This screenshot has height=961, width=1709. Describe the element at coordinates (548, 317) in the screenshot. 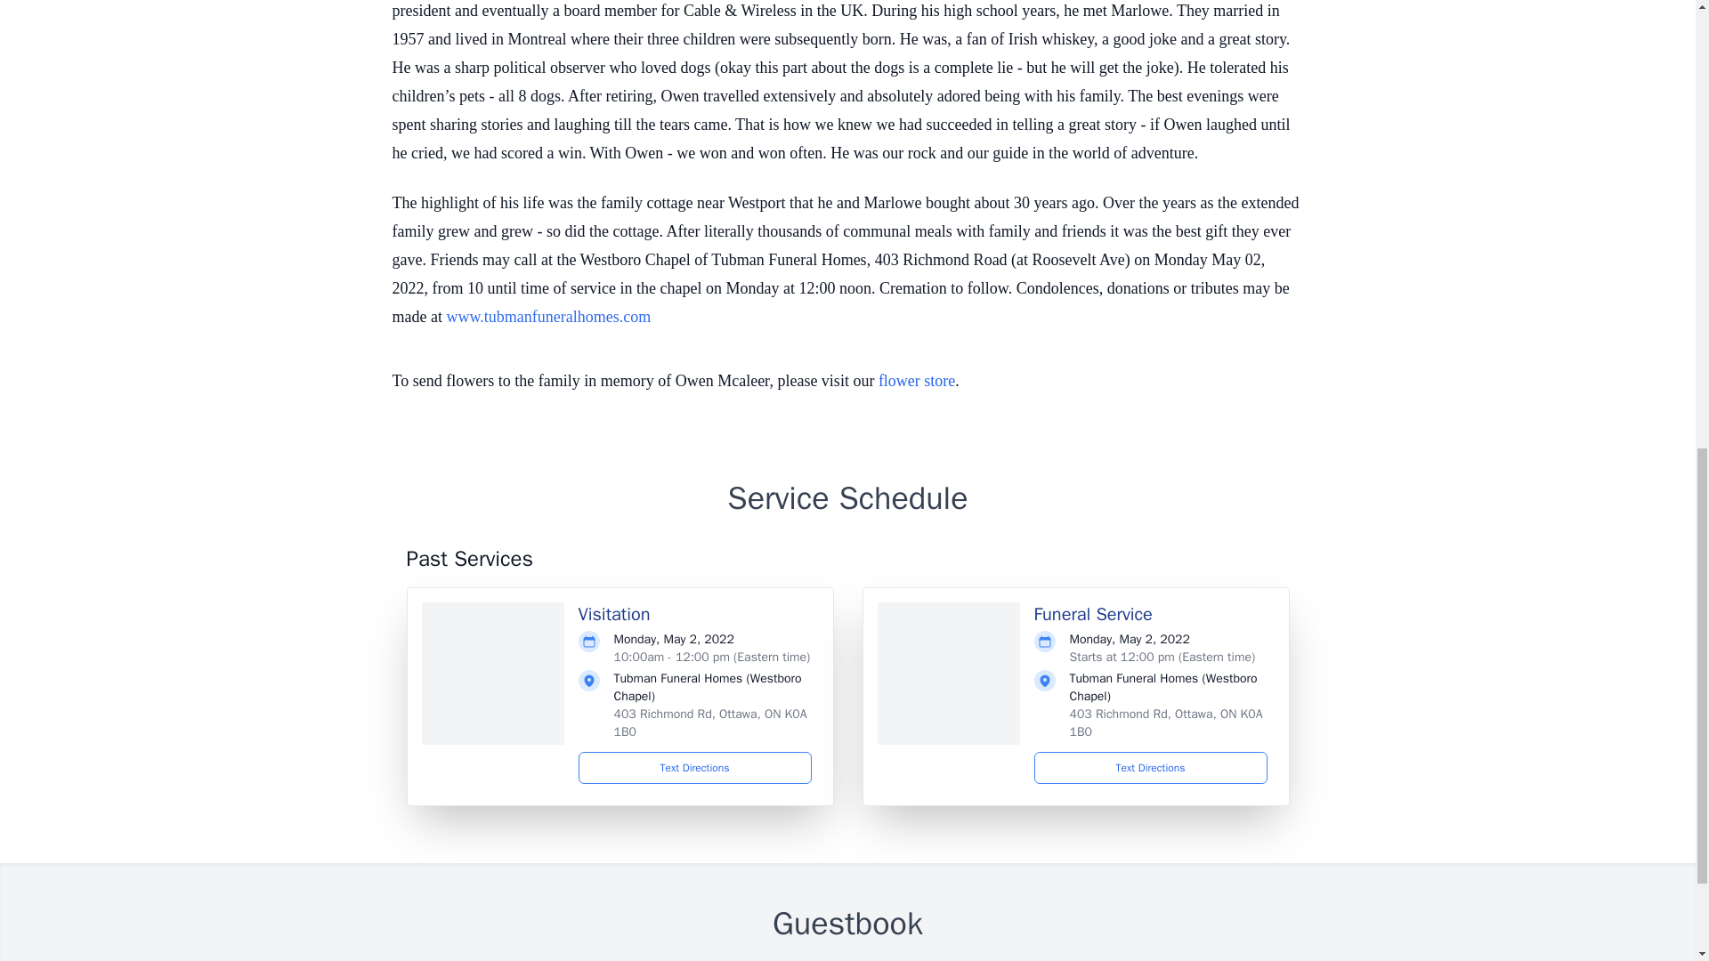

I see `www.tubmanfuneralhomes.com` at that location.